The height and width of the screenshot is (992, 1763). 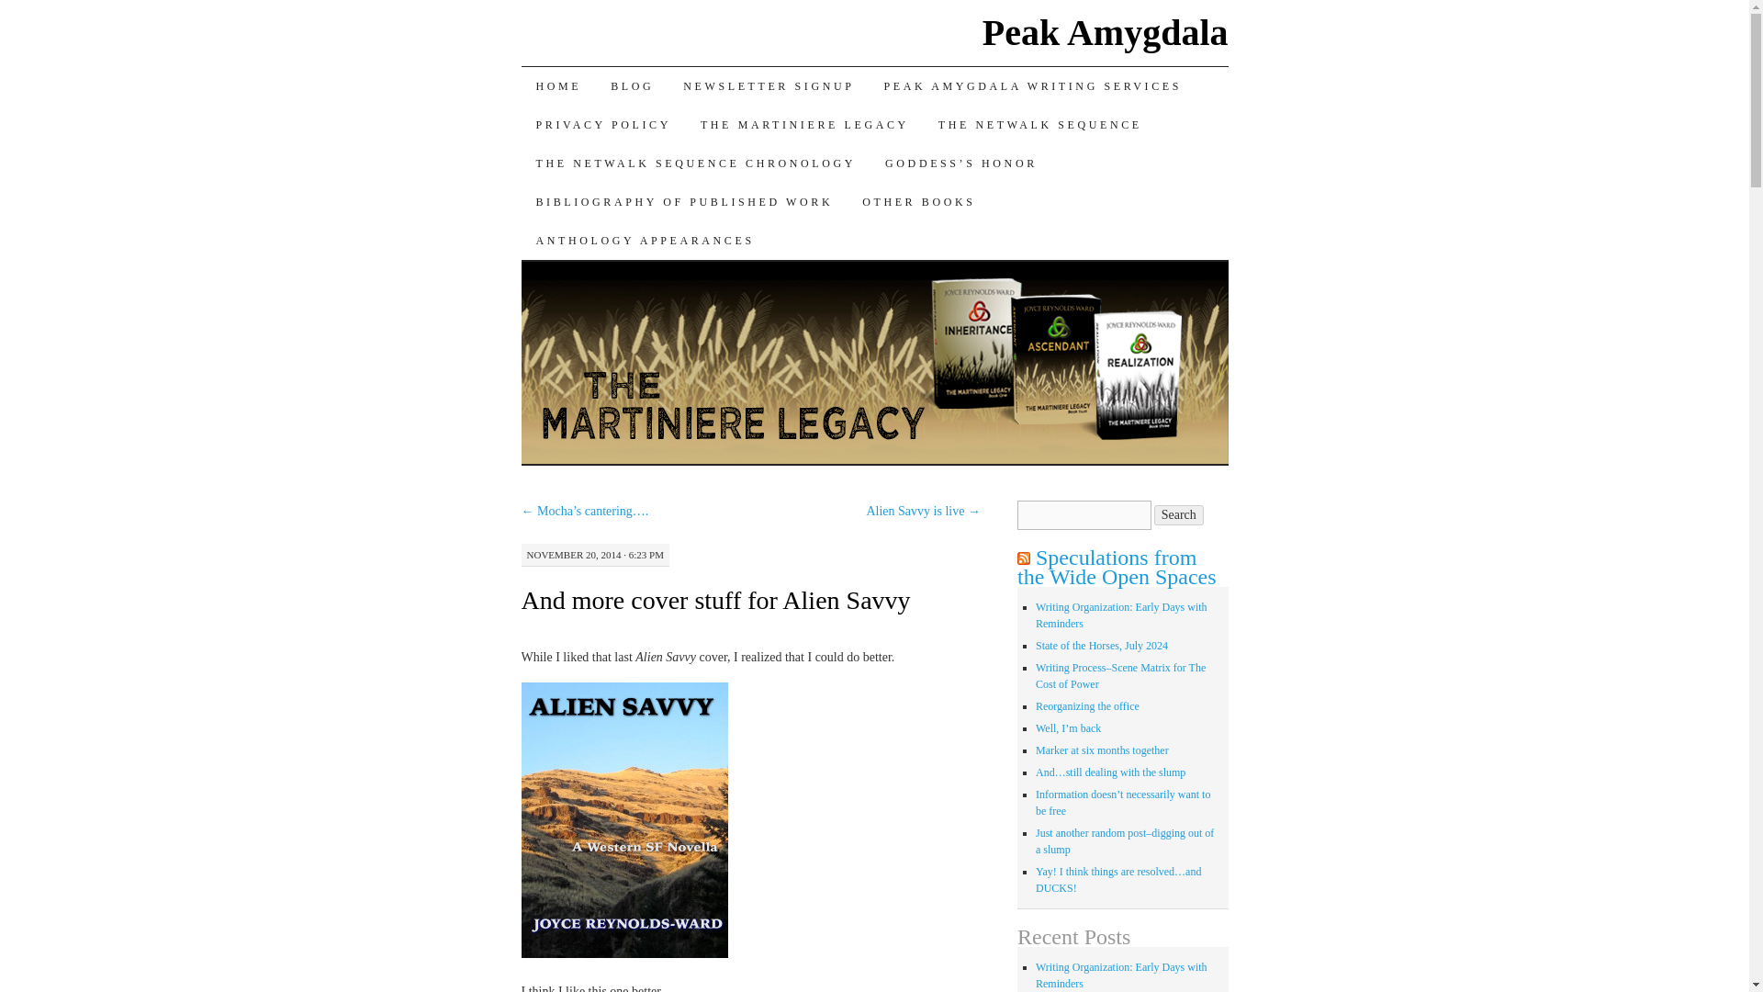 What do you see at coordinates (768, 86) in the screenshot?
I see `NEWSLETTER SIGNUP` at bounding box center [768, 86].